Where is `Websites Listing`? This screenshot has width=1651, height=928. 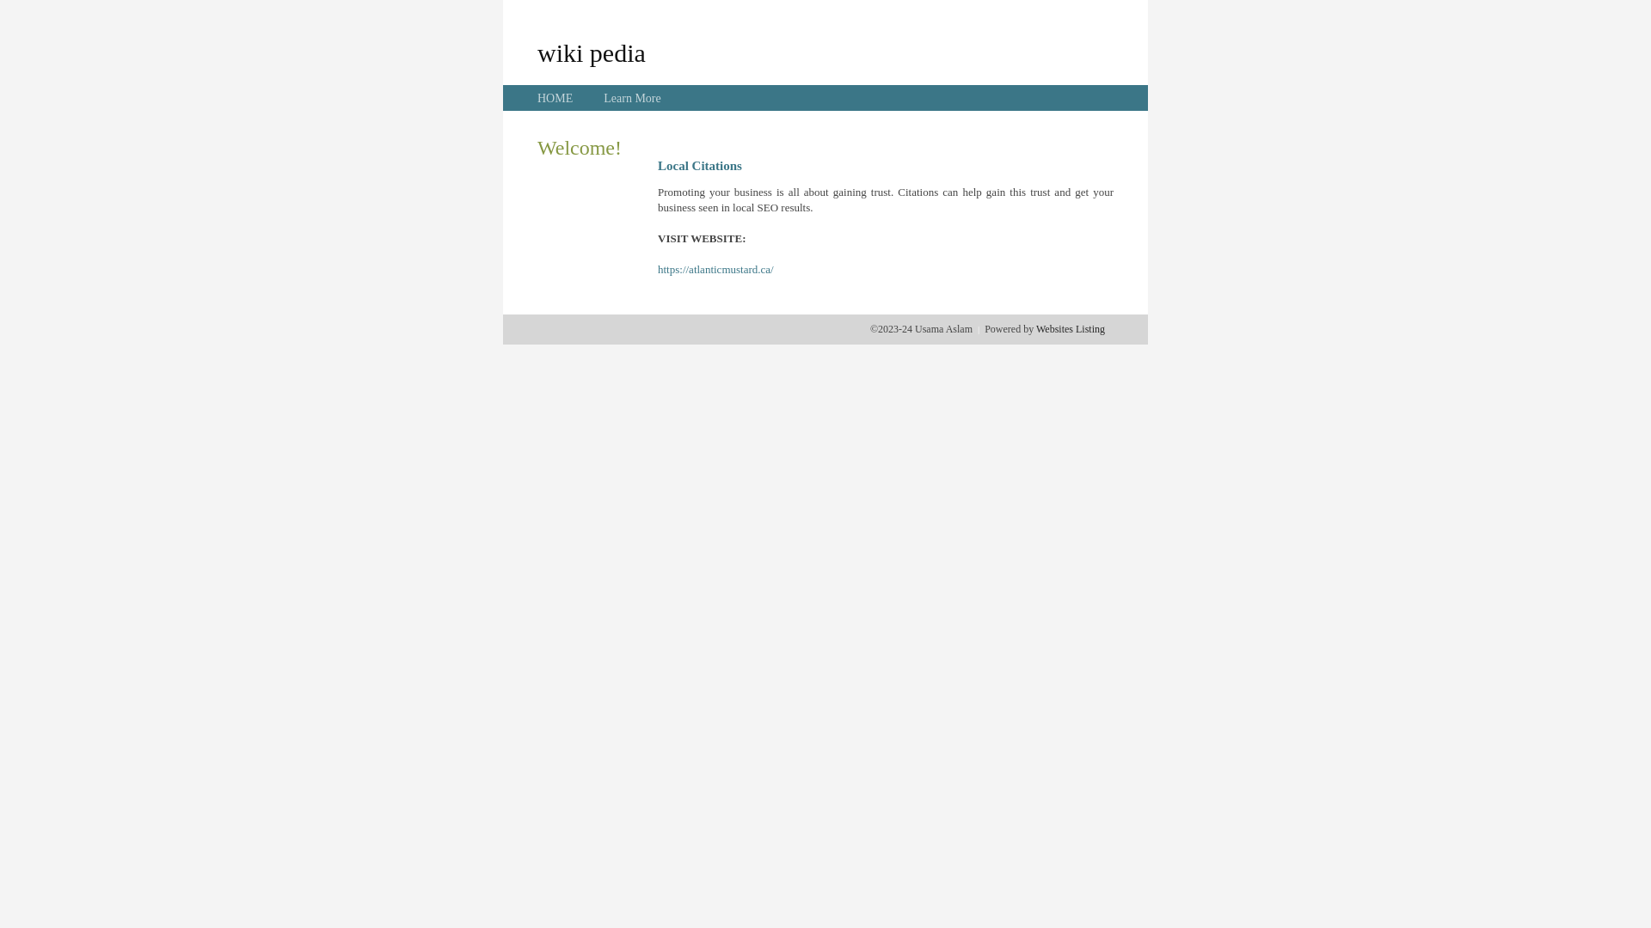 Websites Listing is located at coordinates (1071, 329).